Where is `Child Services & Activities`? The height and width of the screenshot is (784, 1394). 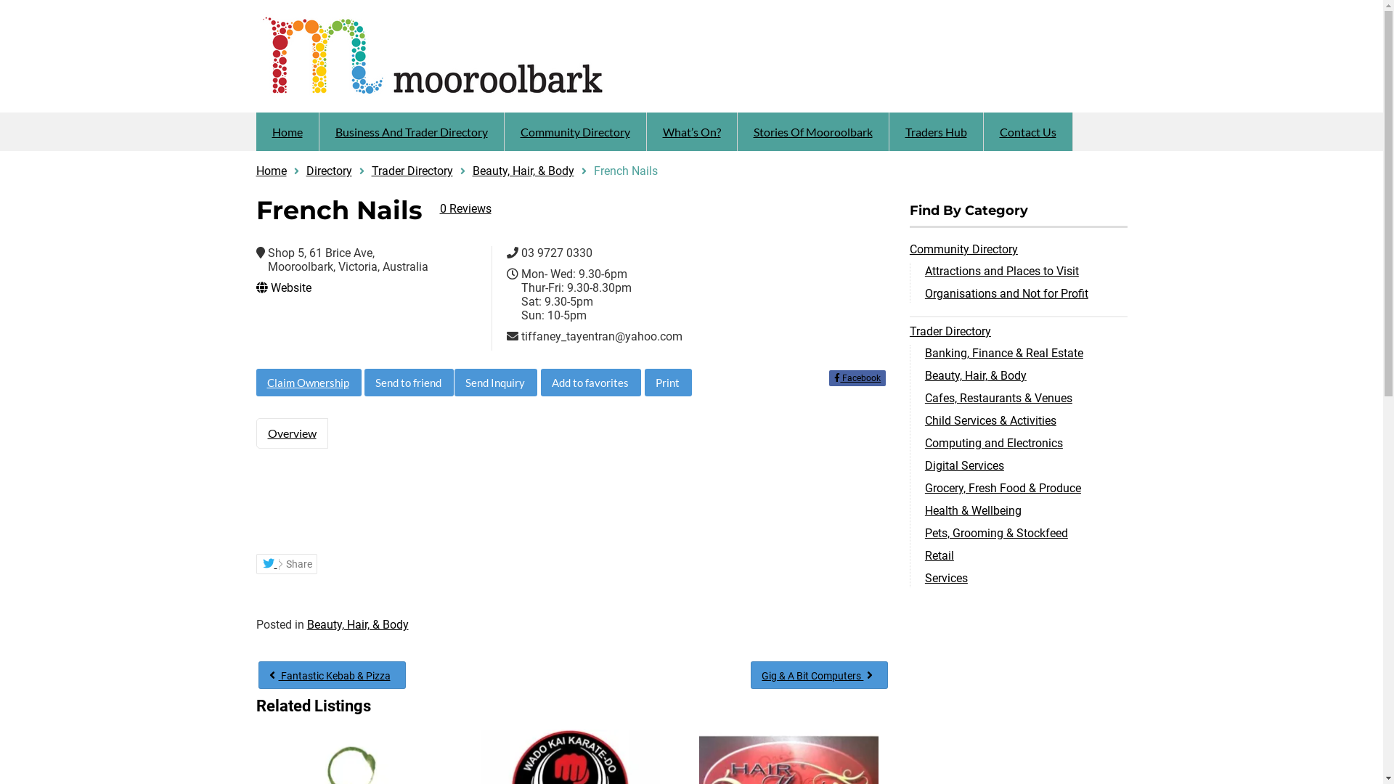 Child Services & Activities is located at coordinates (990, 421).